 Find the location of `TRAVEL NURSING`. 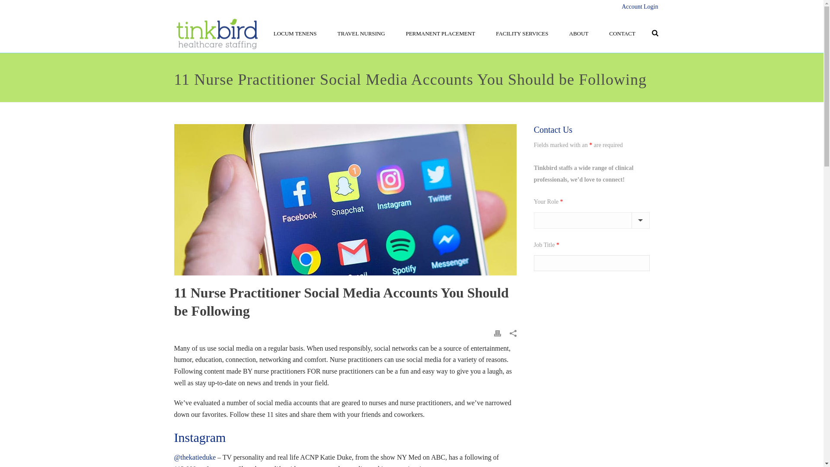

TRAVEL NURSING is located at coordinates (361, 33).